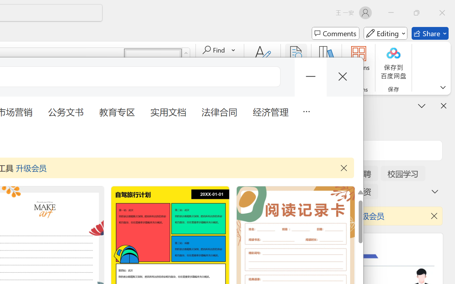 The image size is (455, 284). What do you see at coordinates (215, 50) in the screenshot?
I see `Find` at bounding box center [215, 50].